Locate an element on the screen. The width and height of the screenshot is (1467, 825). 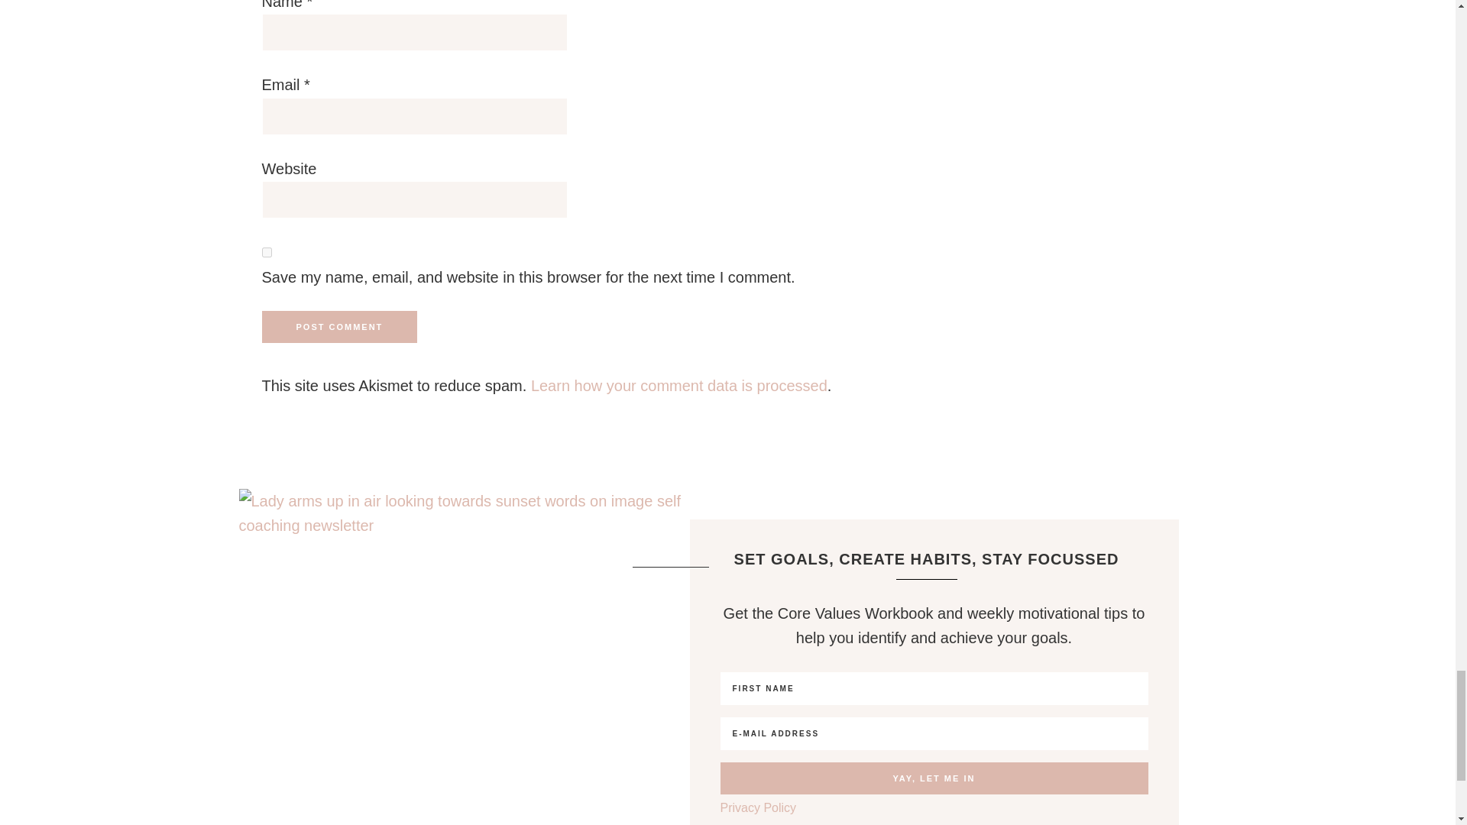
Privacy Policy is located at coordinates (758, 807).